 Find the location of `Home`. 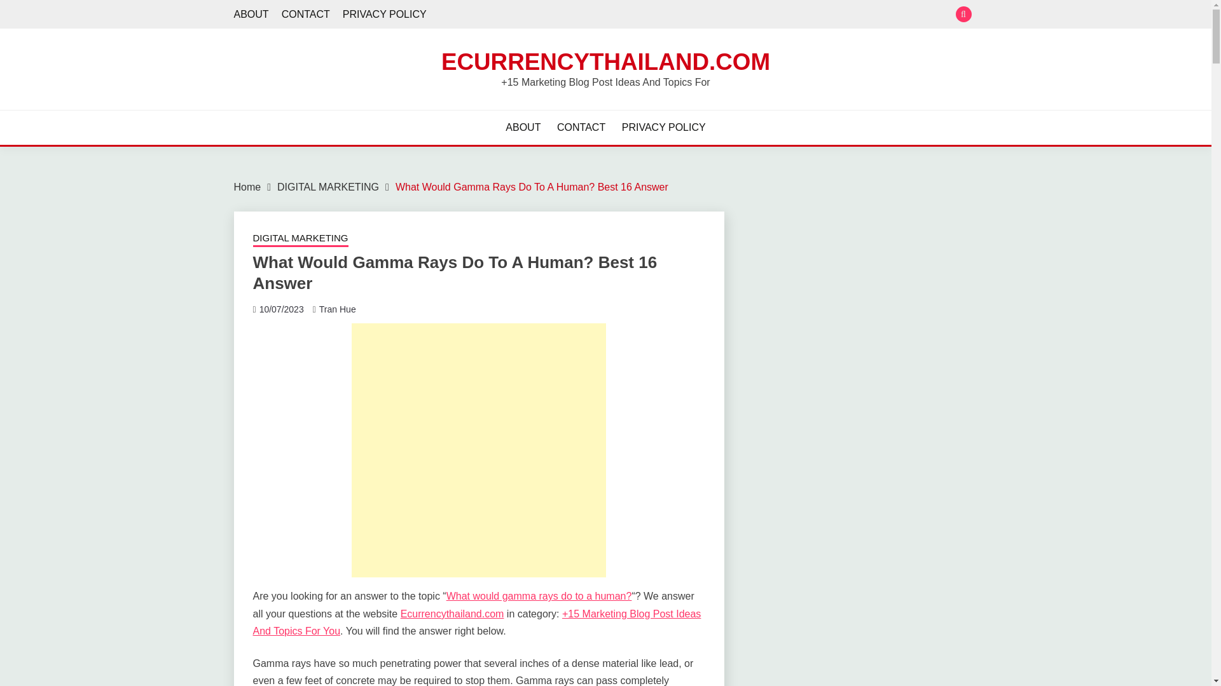

Home is located at coordinates (247, 187).